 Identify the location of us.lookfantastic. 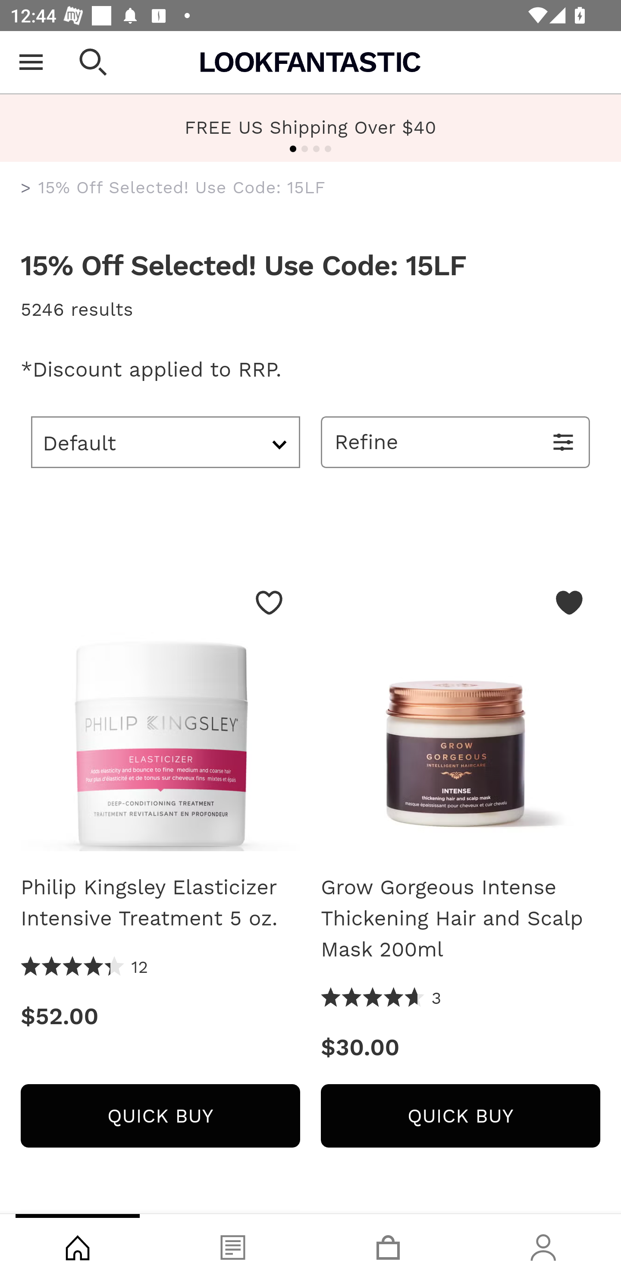
(26, 188).